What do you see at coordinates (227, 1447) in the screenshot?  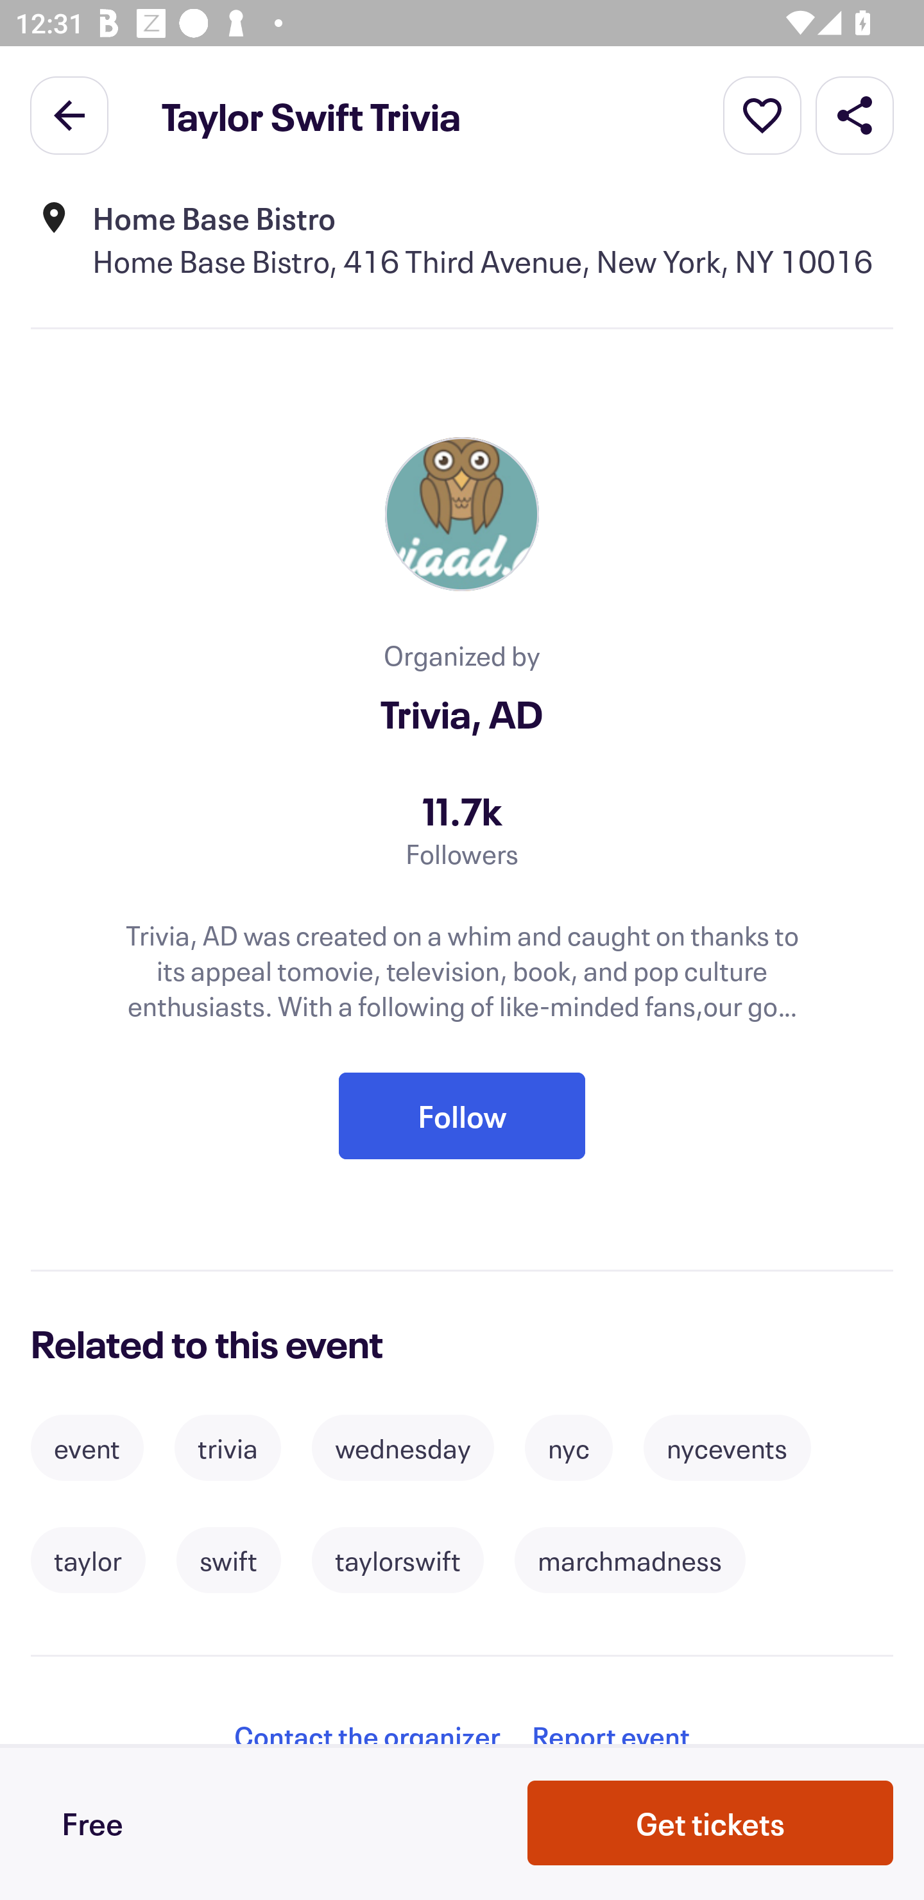 I see `trivia` at bounding box center [227, 1447].